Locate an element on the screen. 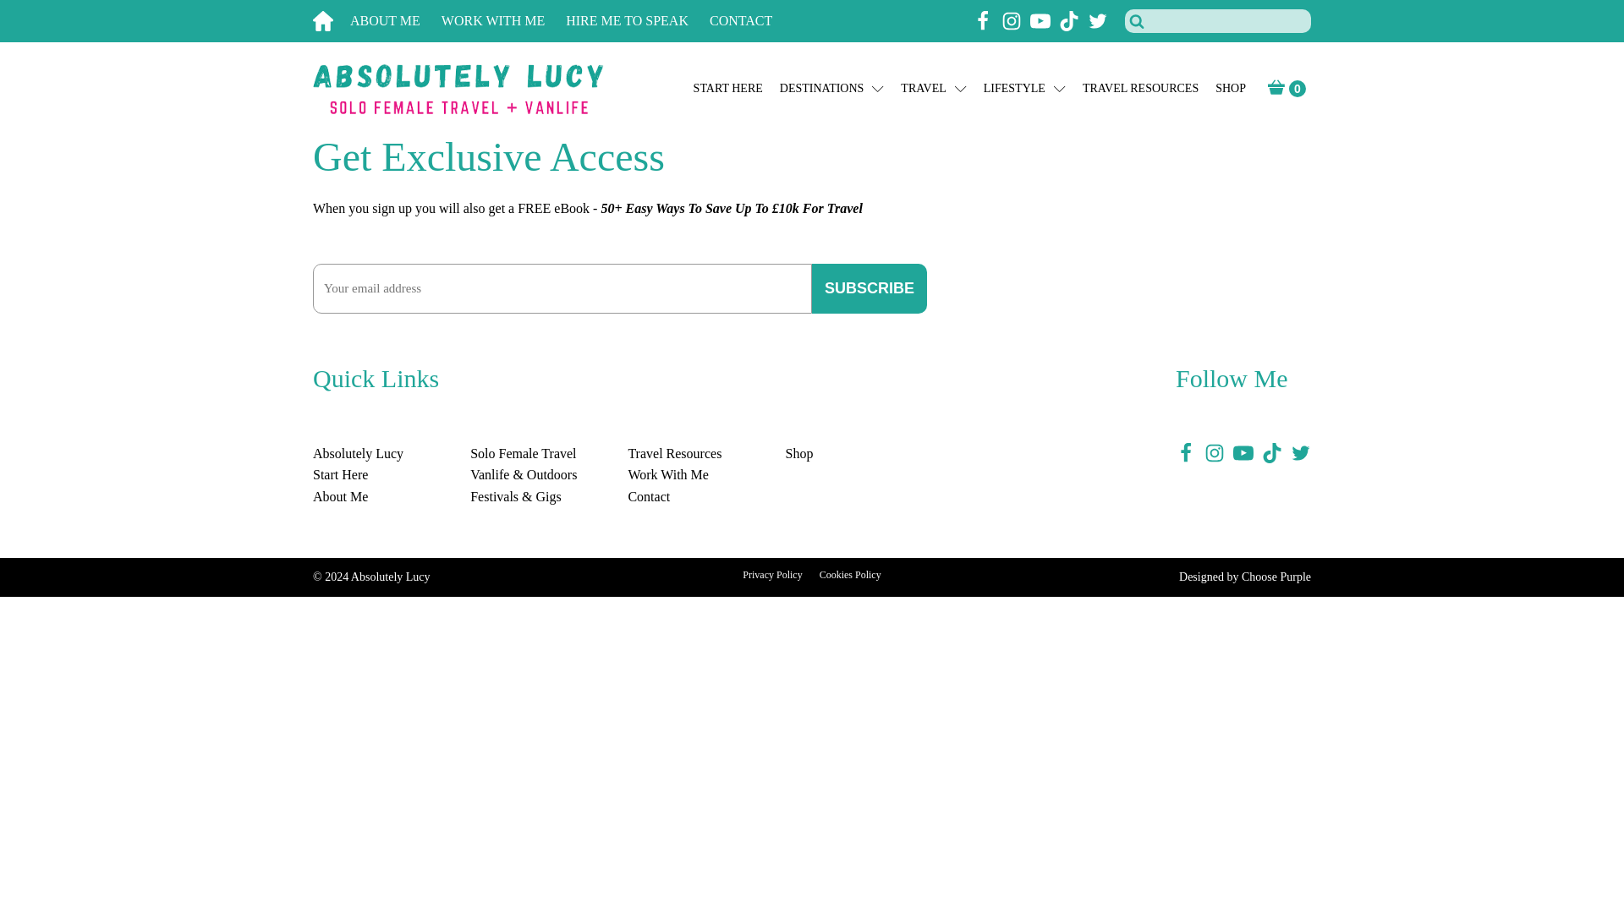 The height and width of the screenshot is (913, 1624). SHOP is located at coordinates (1230, 89).